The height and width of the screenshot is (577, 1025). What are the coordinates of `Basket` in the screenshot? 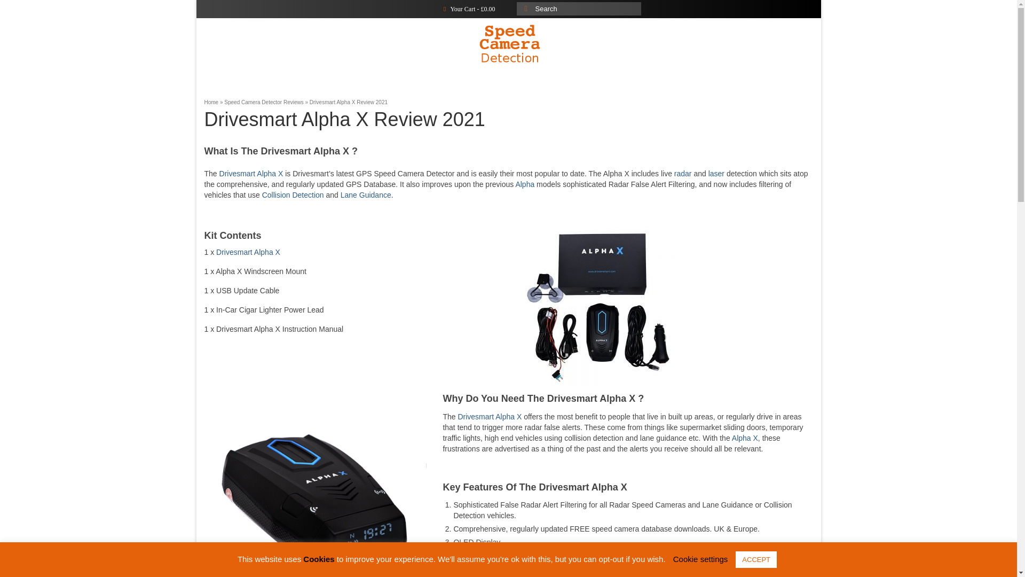 It's located at (772, 38).